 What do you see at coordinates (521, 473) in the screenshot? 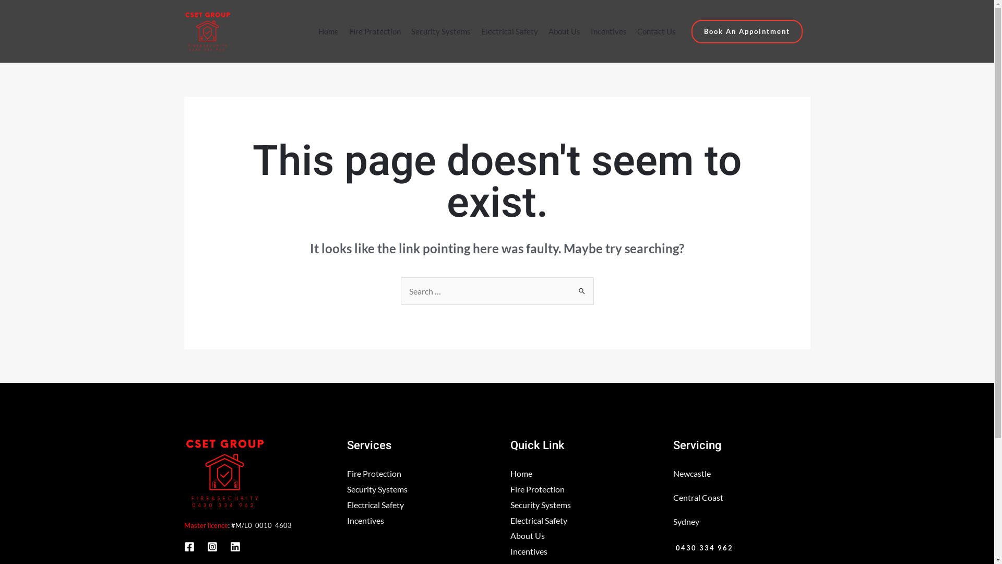
I see `Home` at bounding box center [521, 473].